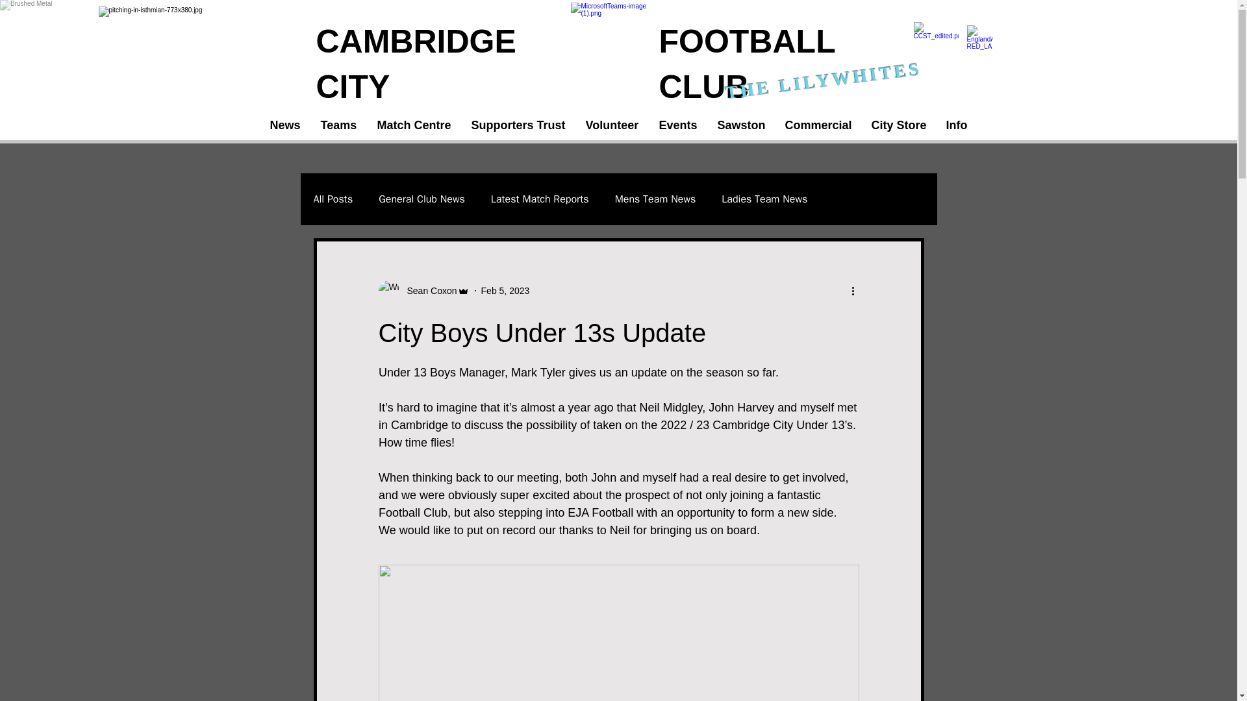  What do you see at coordinates (427, 291) in the screenshot?
I see `Sean Coxon` at bounding box center [427, 291].